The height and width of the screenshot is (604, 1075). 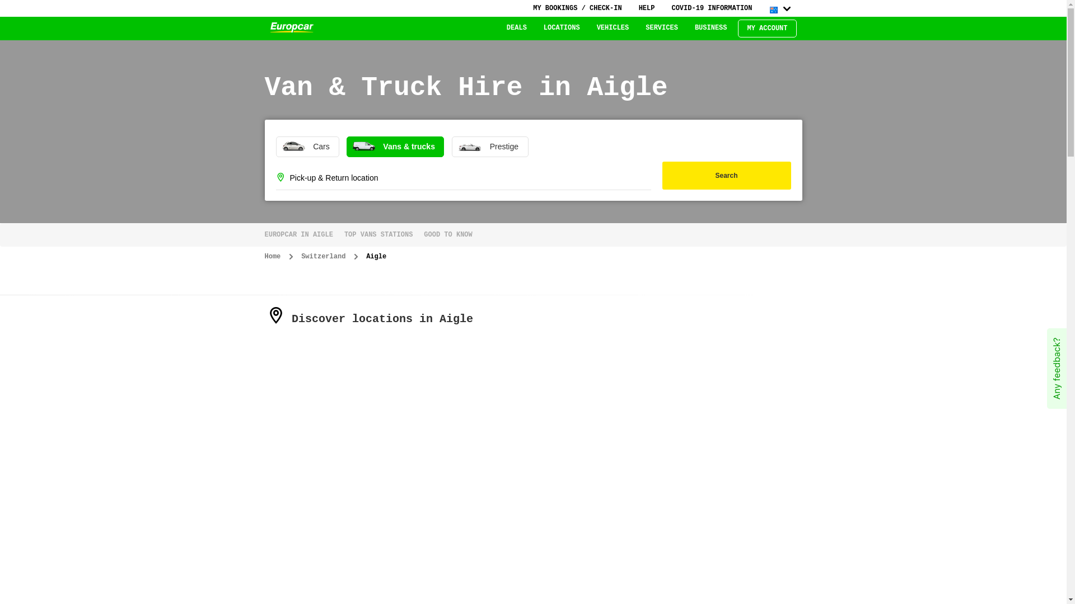 I want to click on Prestige, so click(x=490, y=147).